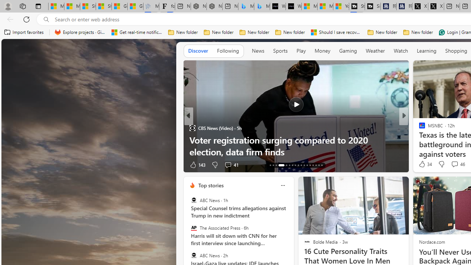 The width and height of the screenshot is (471, 265). What do you see at coordinates (24, 32) in the screenshot?
I see `Import favorites` at bounding box center [24, 32].